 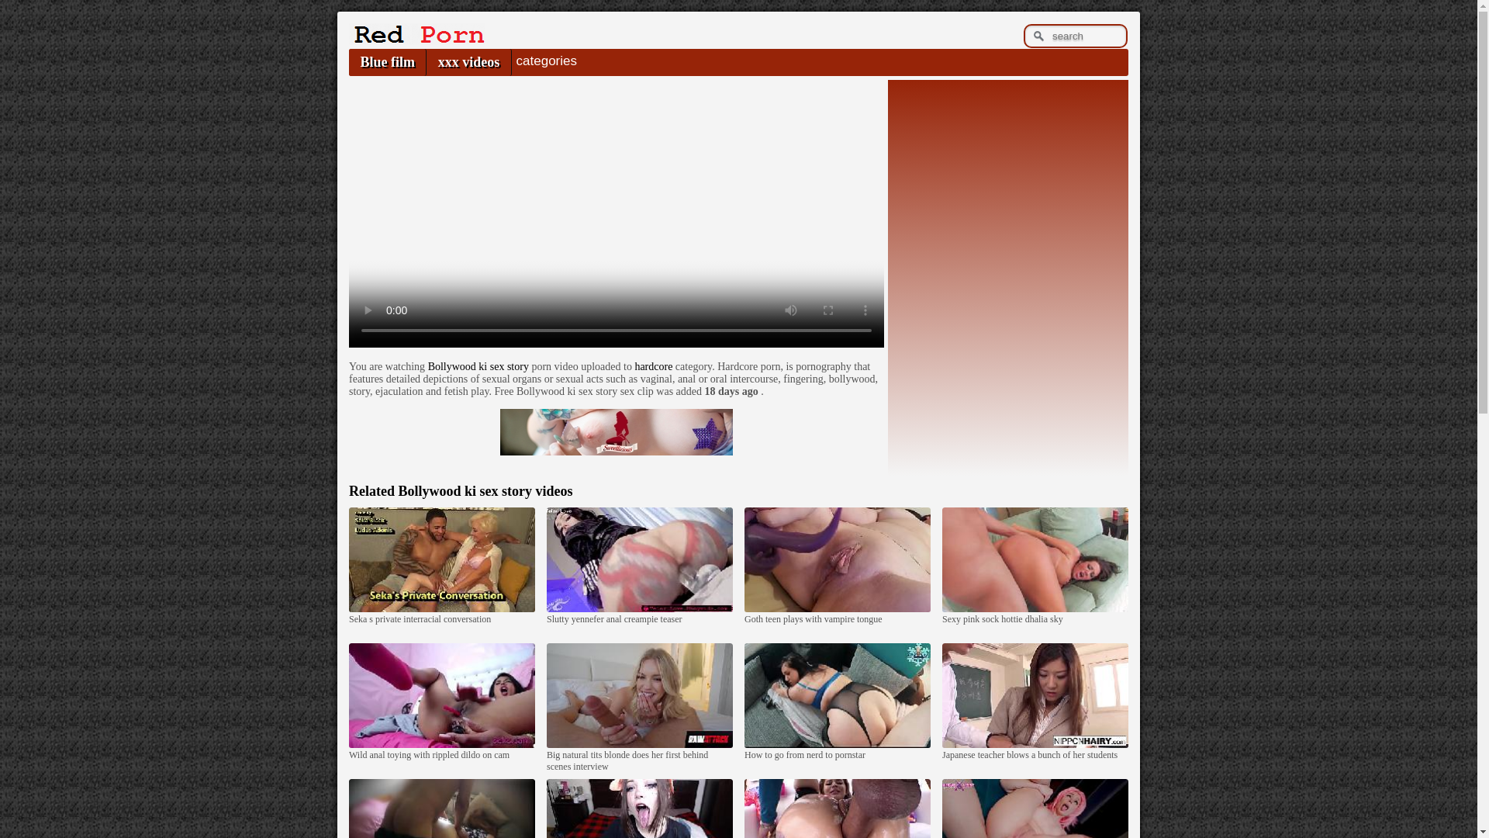 What do you see at coordinates (546, 61) in the screenshot?
I see `categories` at bounding box center [546, 61].